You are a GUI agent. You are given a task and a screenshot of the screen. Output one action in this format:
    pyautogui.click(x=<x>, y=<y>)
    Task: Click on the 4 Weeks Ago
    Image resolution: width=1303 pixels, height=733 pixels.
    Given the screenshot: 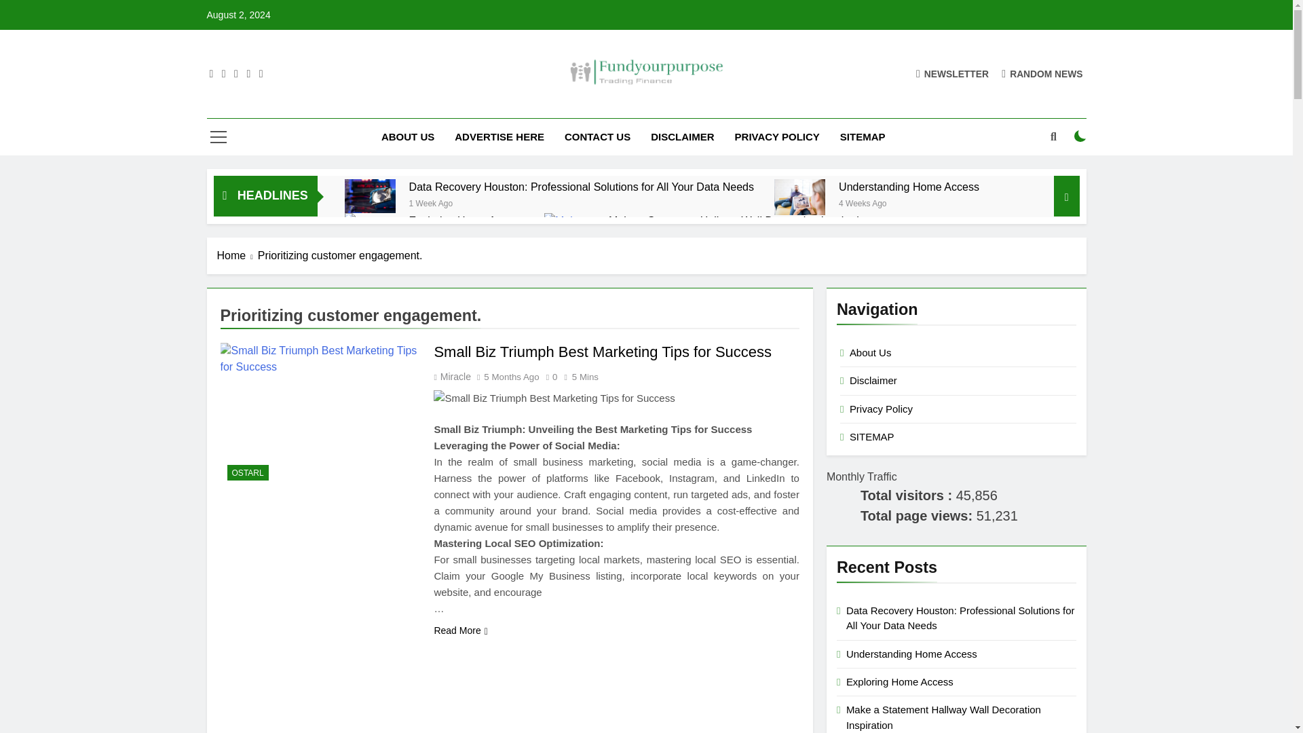 What is the action you would take?
    pyautogui.click(x=863, y=202)
    